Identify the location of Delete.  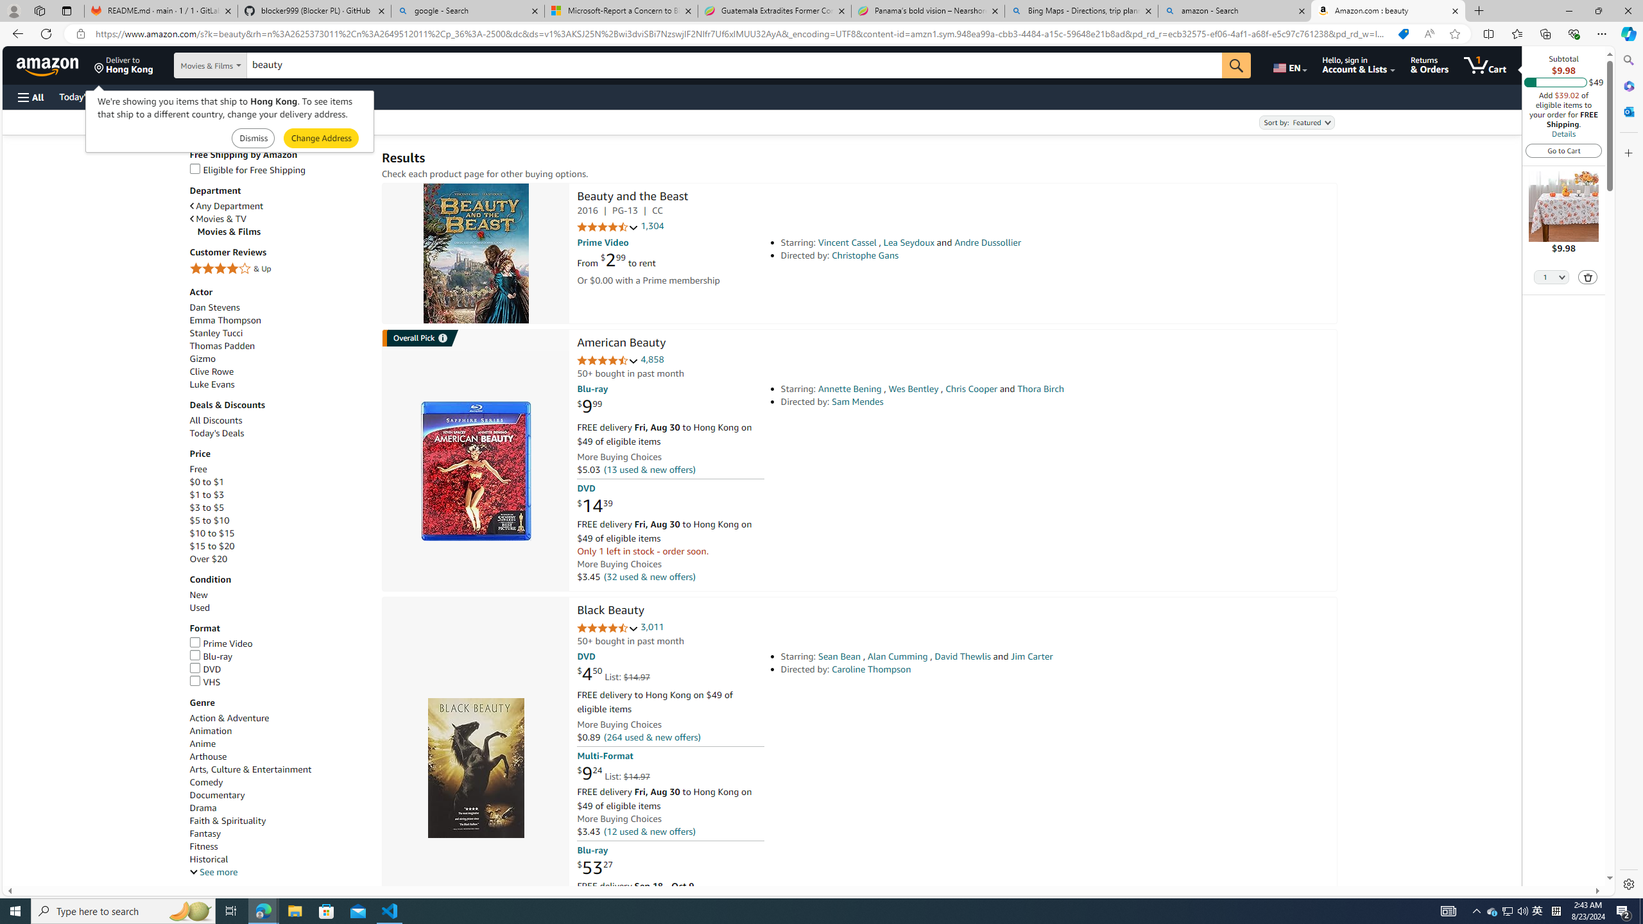
(1588, 277).